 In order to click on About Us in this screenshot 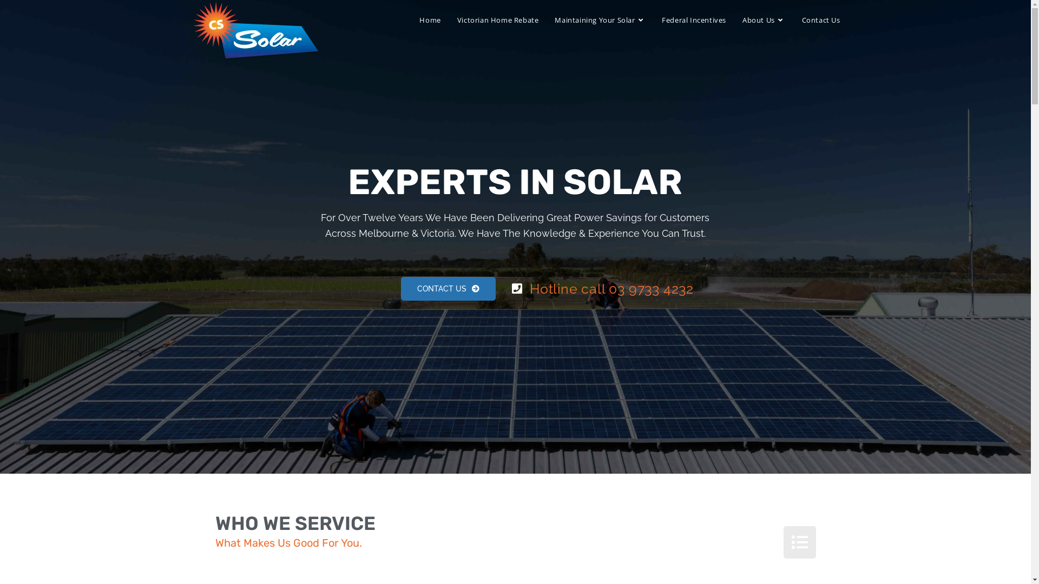, I will do `click(764, 20)`.